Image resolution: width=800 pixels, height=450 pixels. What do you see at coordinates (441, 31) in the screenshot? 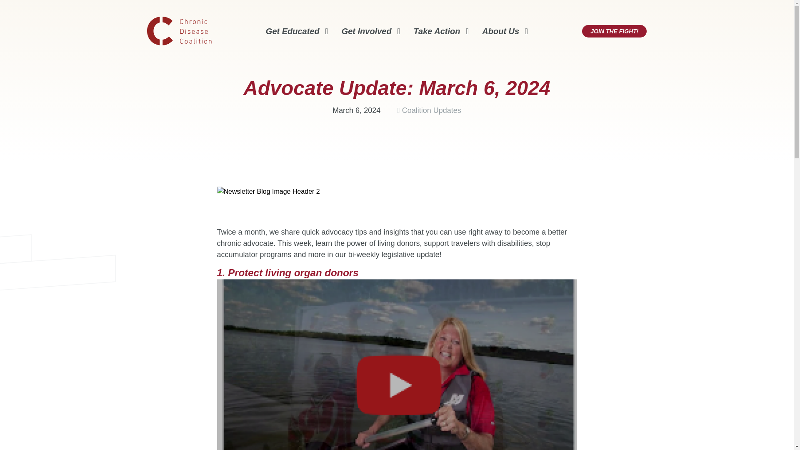
I see `Take Action` at bounding box center [441, 31].